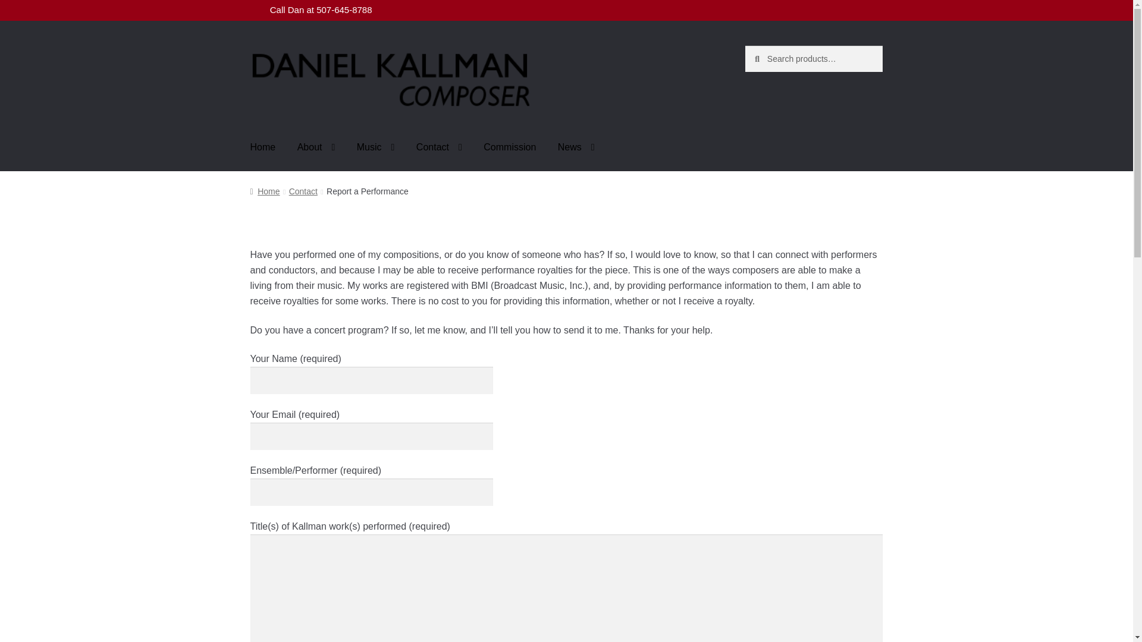  Describe the element at coordinates (576, 147) in the screenshot. I see `News` at that location.